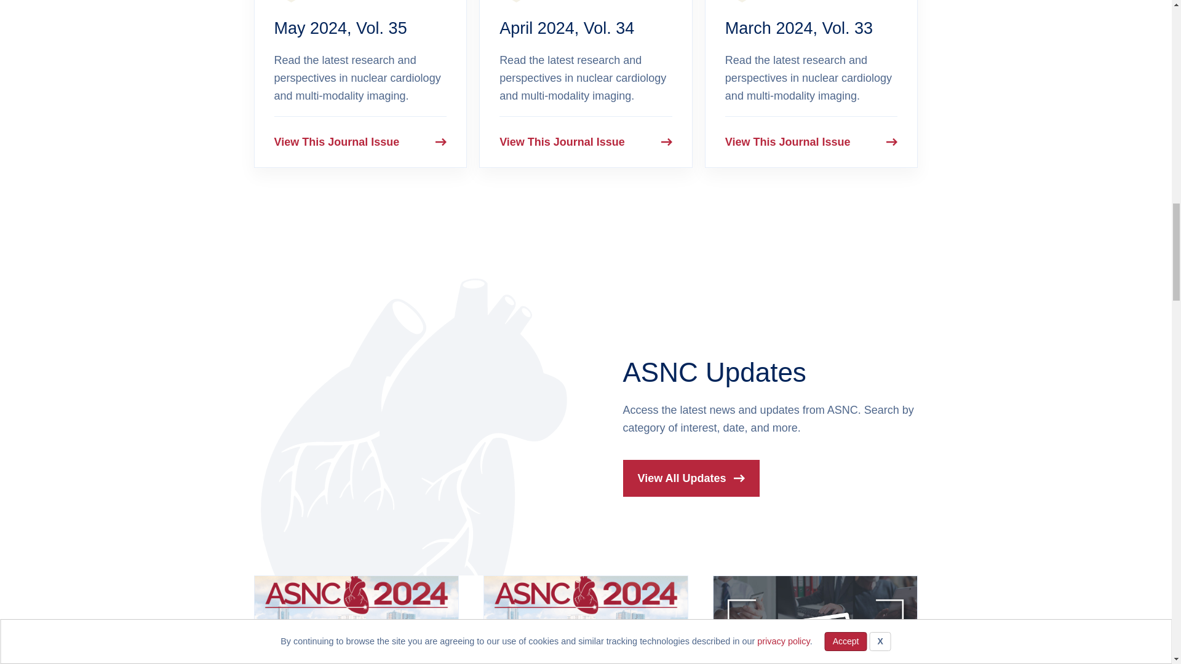 The width and height of the screenshot is (1181, 664). Describe the element at coordinates (714, 372) in the screenshot. I see `ASNC Updates` at that location.